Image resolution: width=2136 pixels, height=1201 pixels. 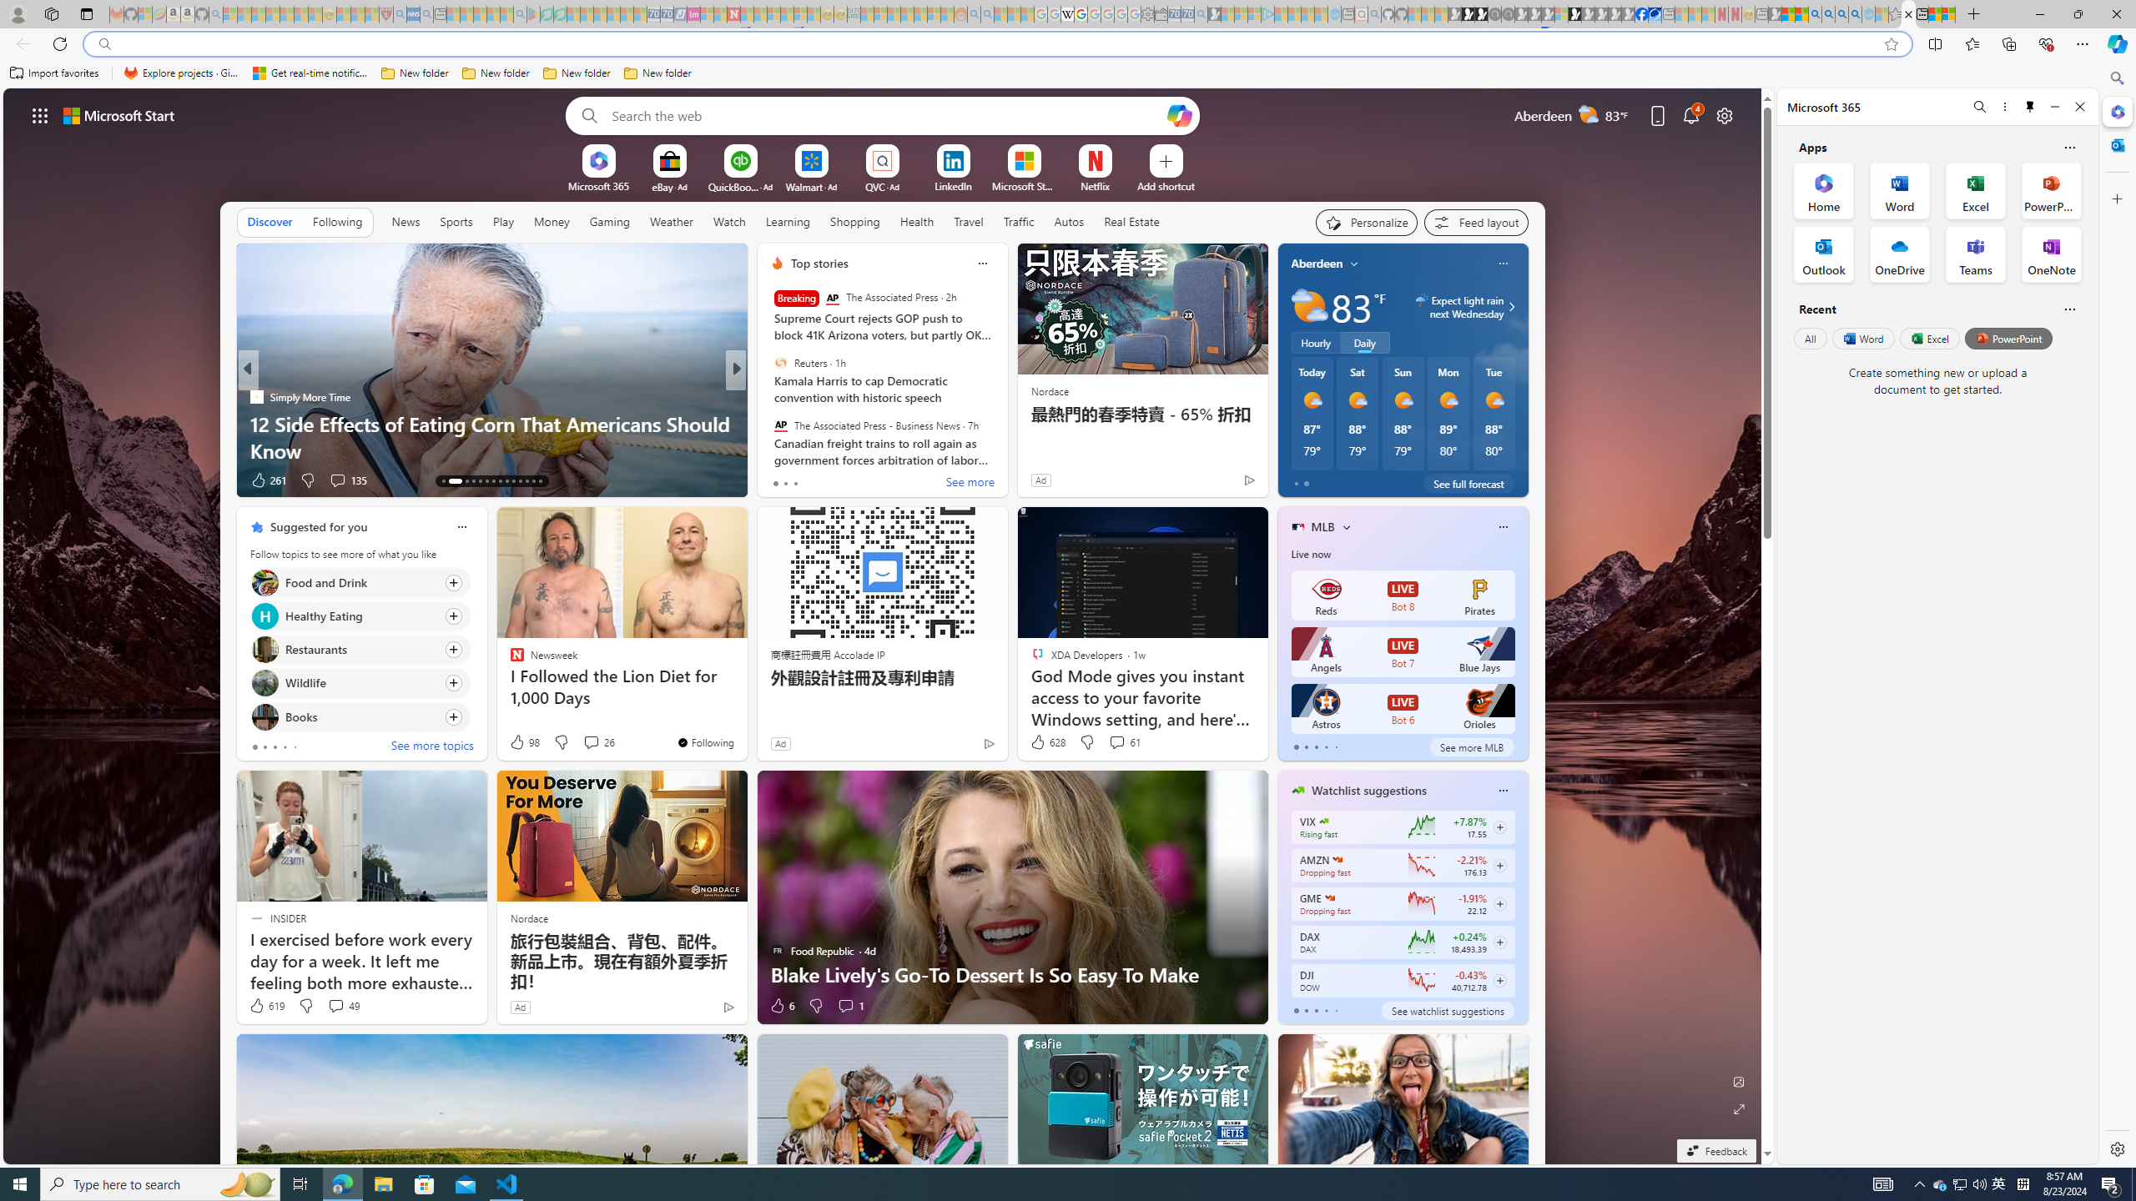 I want to click on AutomationID: tab-15, so click(x=461, y=481).